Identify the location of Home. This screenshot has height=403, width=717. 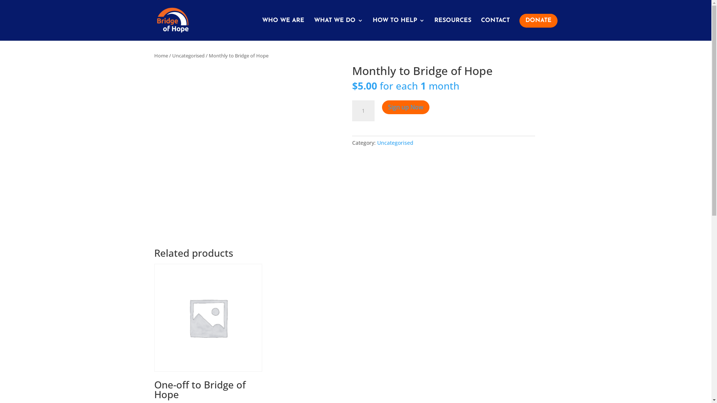
(161, 56).